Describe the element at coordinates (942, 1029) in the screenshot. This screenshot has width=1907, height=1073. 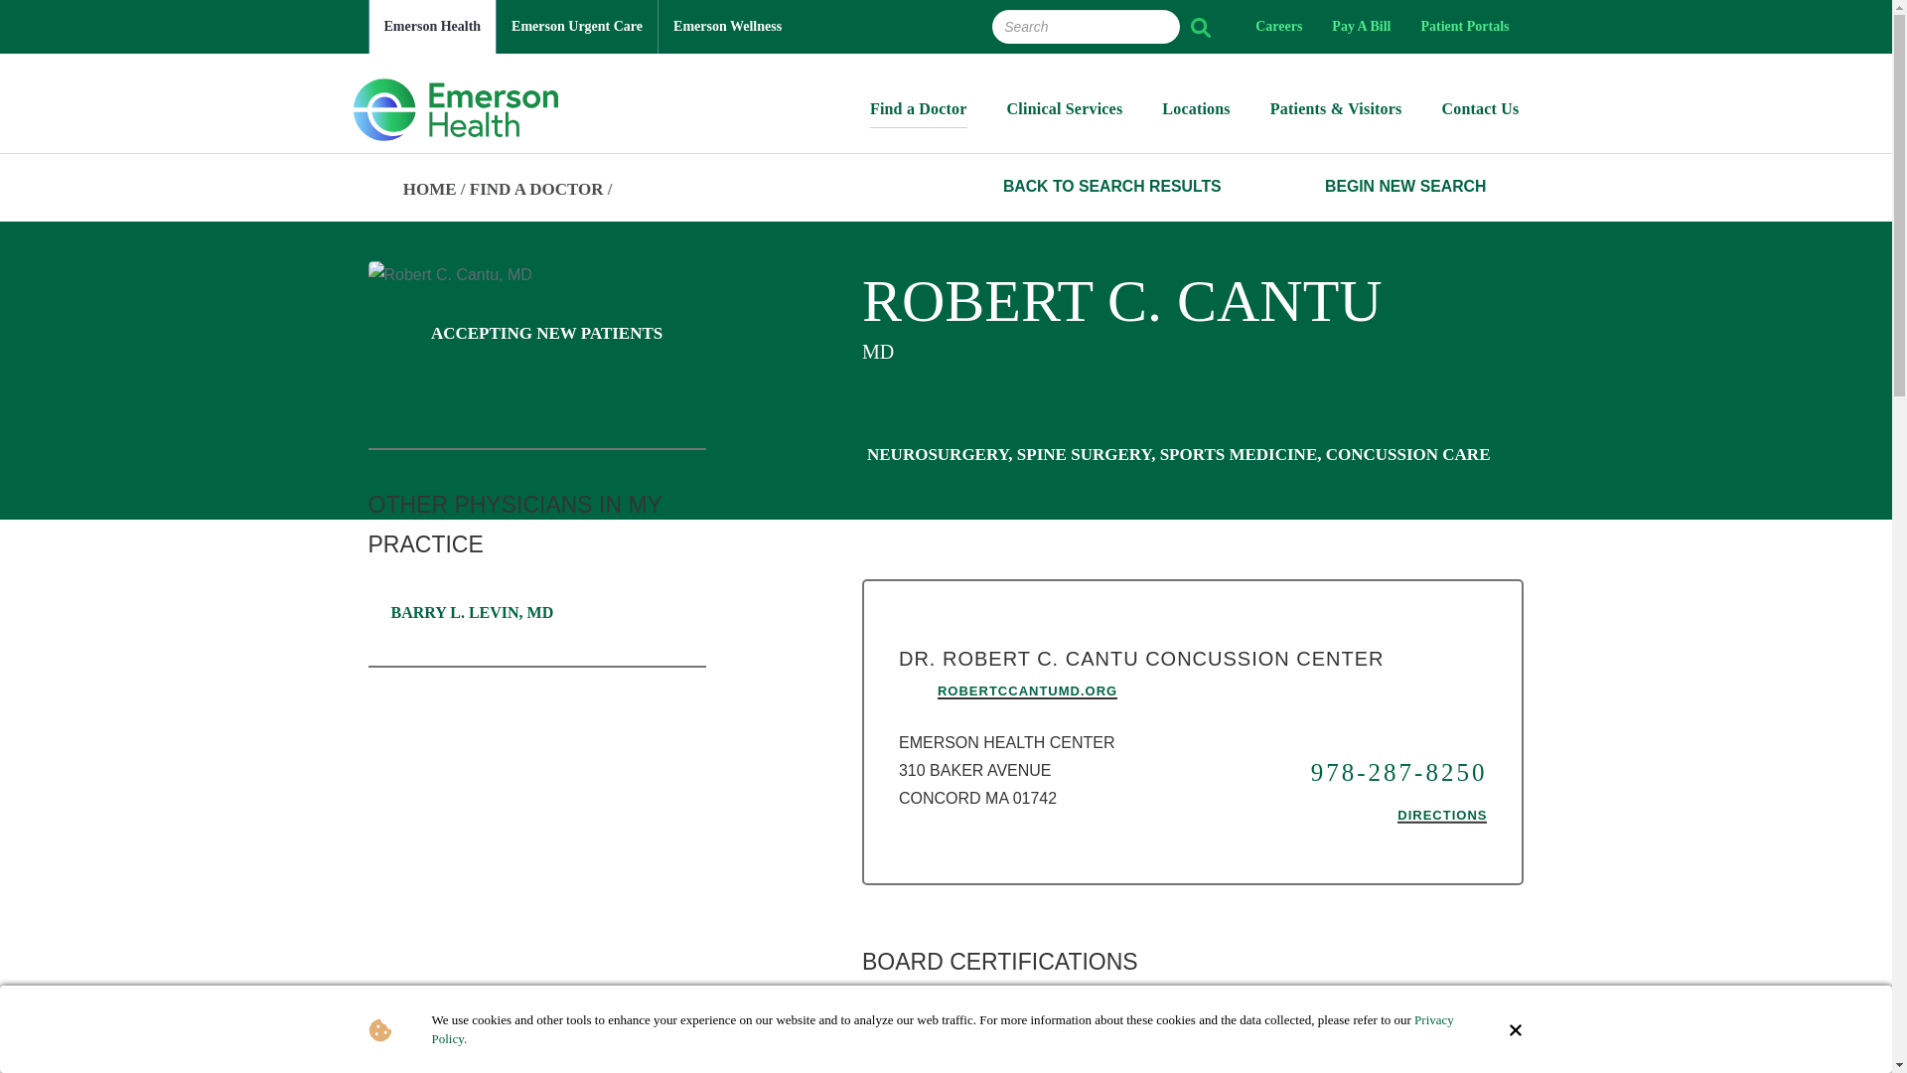
I see `Privacy Policy.` at that location.